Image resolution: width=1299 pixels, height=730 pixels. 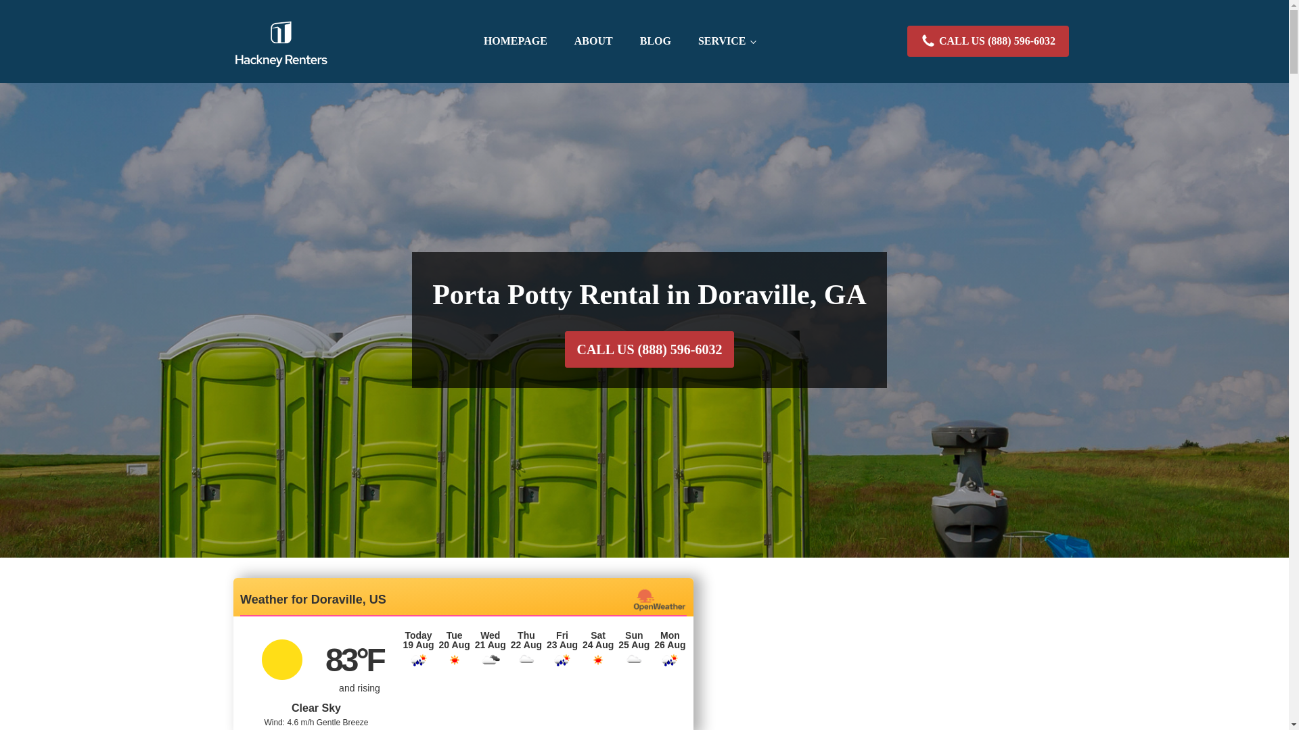 I want to click on ABOUT, so click(x=593, y=41).